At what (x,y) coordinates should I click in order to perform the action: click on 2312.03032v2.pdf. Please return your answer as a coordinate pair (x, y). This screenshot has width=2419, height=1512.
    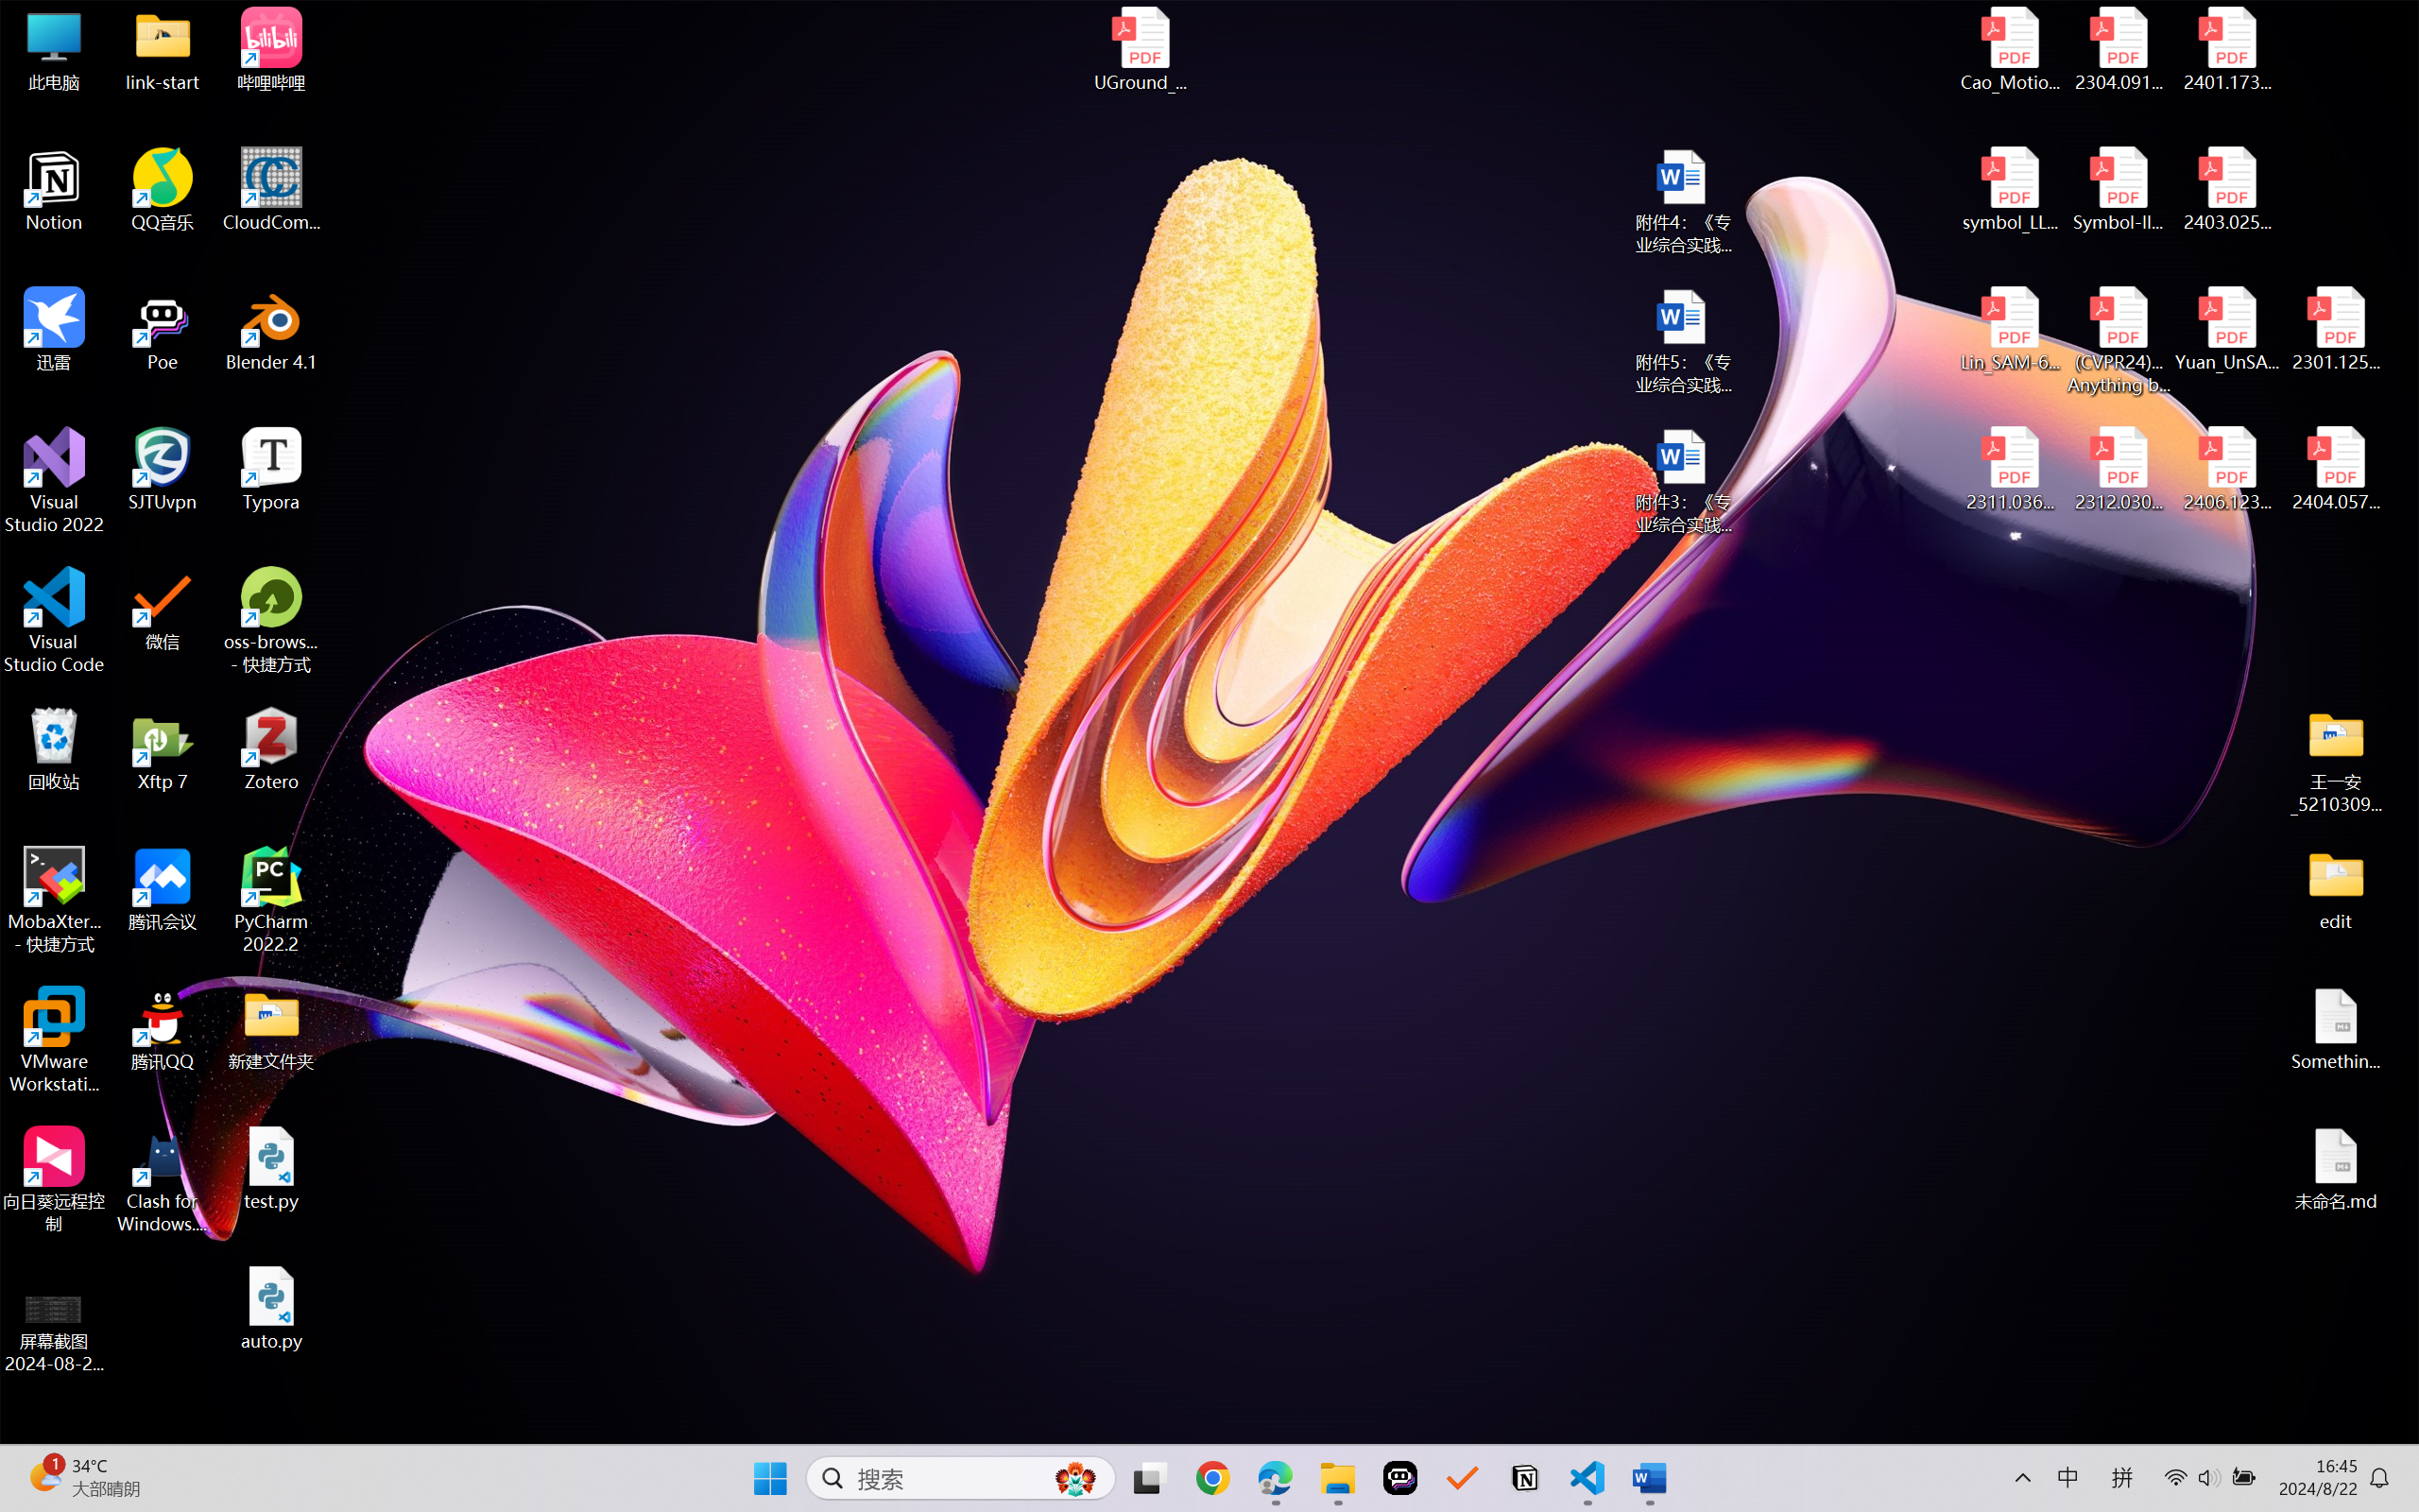
    Looking at the image, I should click on (2119, 470).